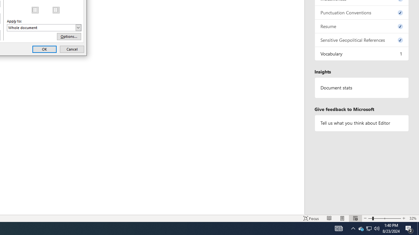 This screenshot has width=419, height=235. Describe the element at coordinates (362, 123) in the screenshot. I see `Left Border` at that location.